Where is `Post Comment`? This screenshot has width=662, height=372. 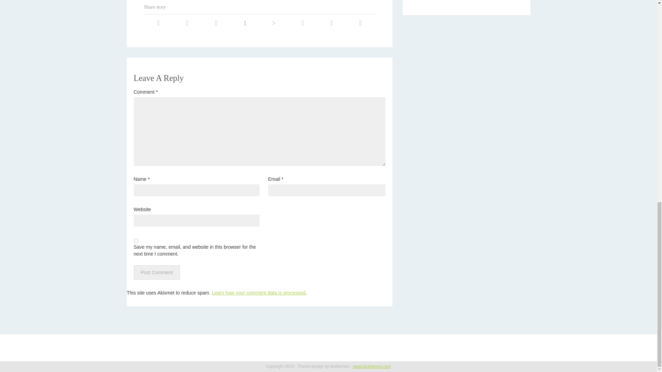 Post Comment is located at coordinates (157, 272).